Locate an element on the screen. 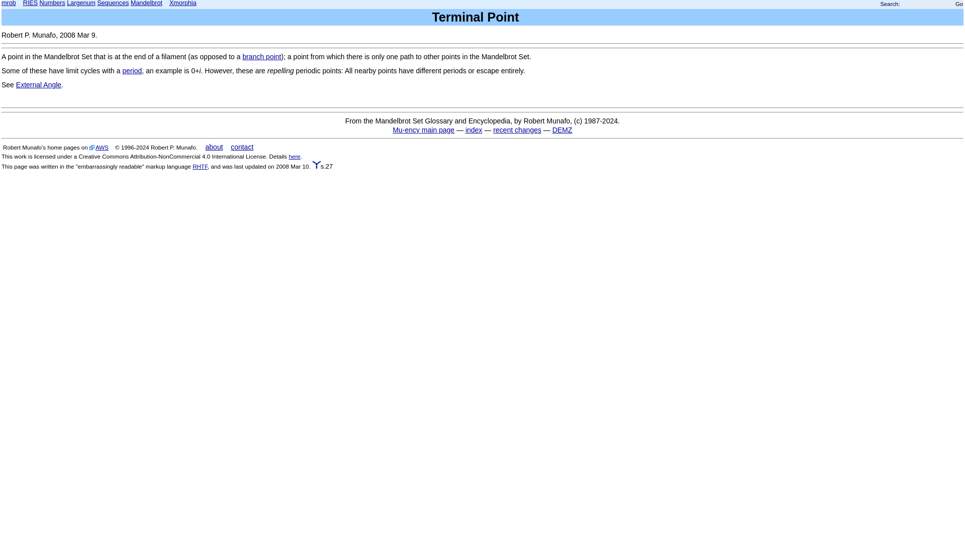  External Angle is located at coordinates (39, 84).